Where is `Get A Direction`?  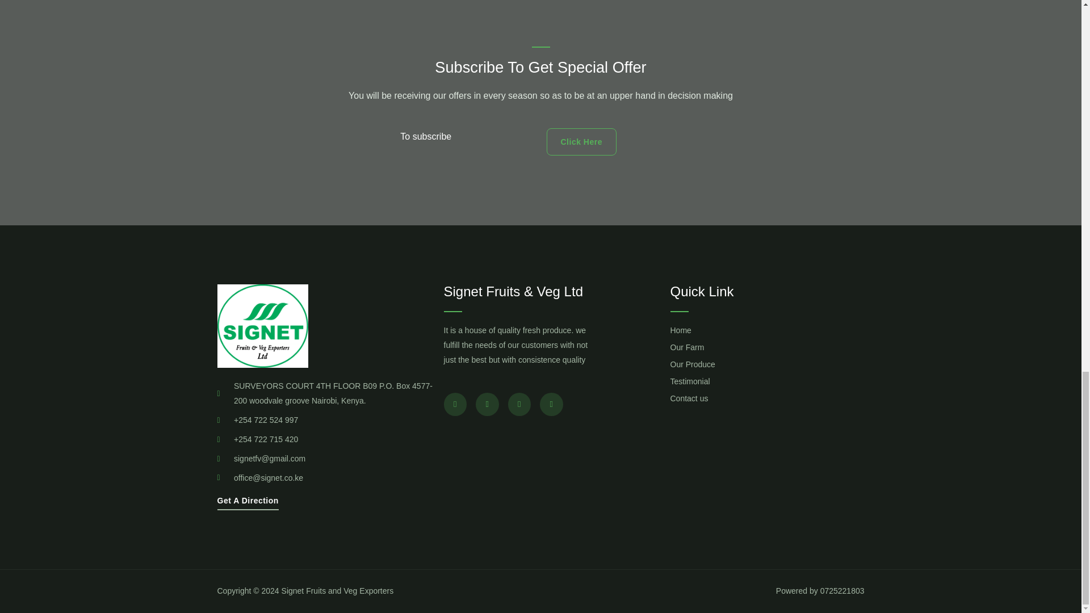
Get A Direction is located at coordinates (248, 503).